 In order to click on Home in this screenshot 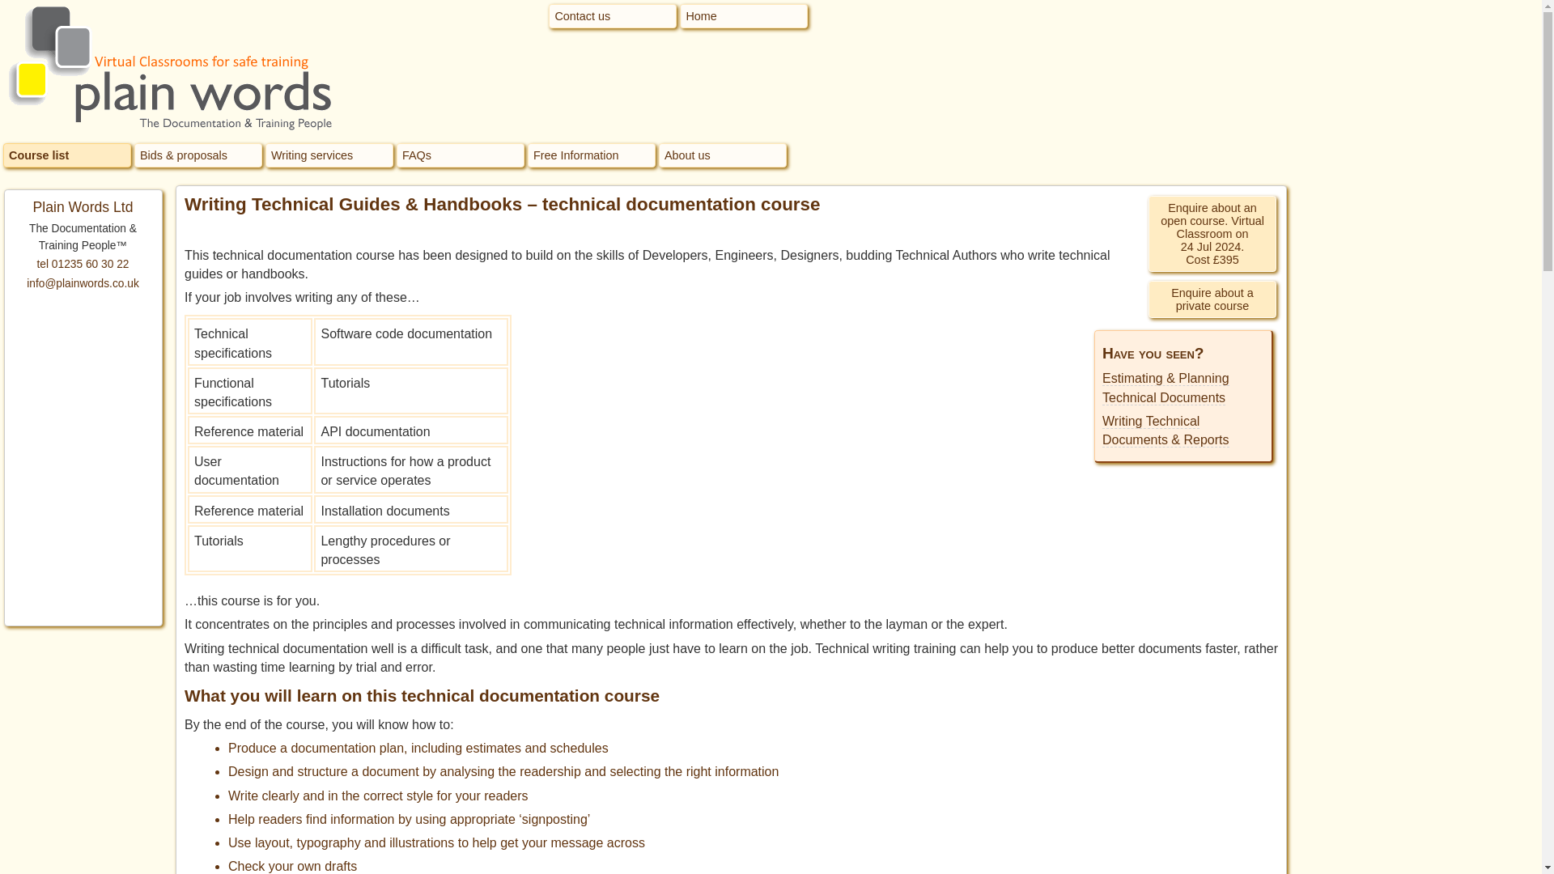, I will do `click(744, 16)`.